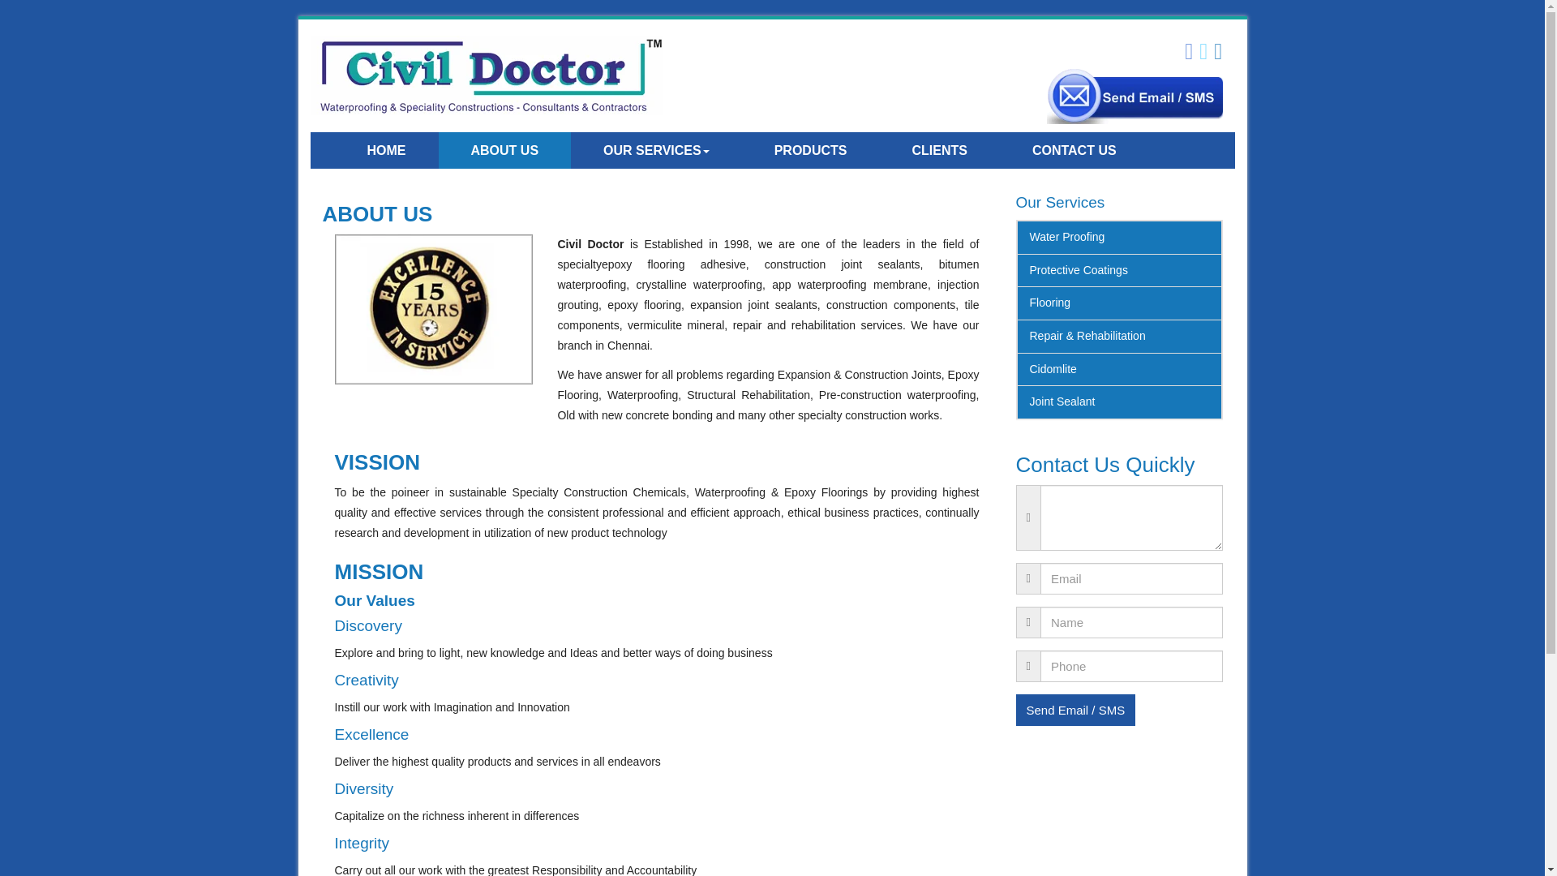  Describe the element at coordinates (939, 151) in the screenshot. I see `CLIENTS` at that location.